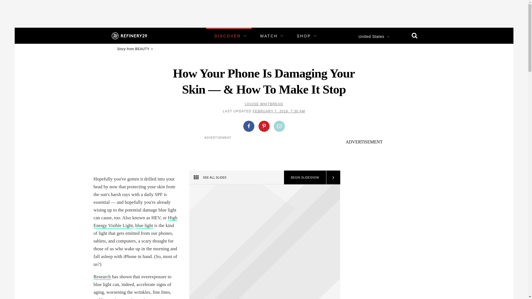  What do you see at coordinates (269, 36) in the screenshot?
I see `WATCH` at bounding box center [269, 36].